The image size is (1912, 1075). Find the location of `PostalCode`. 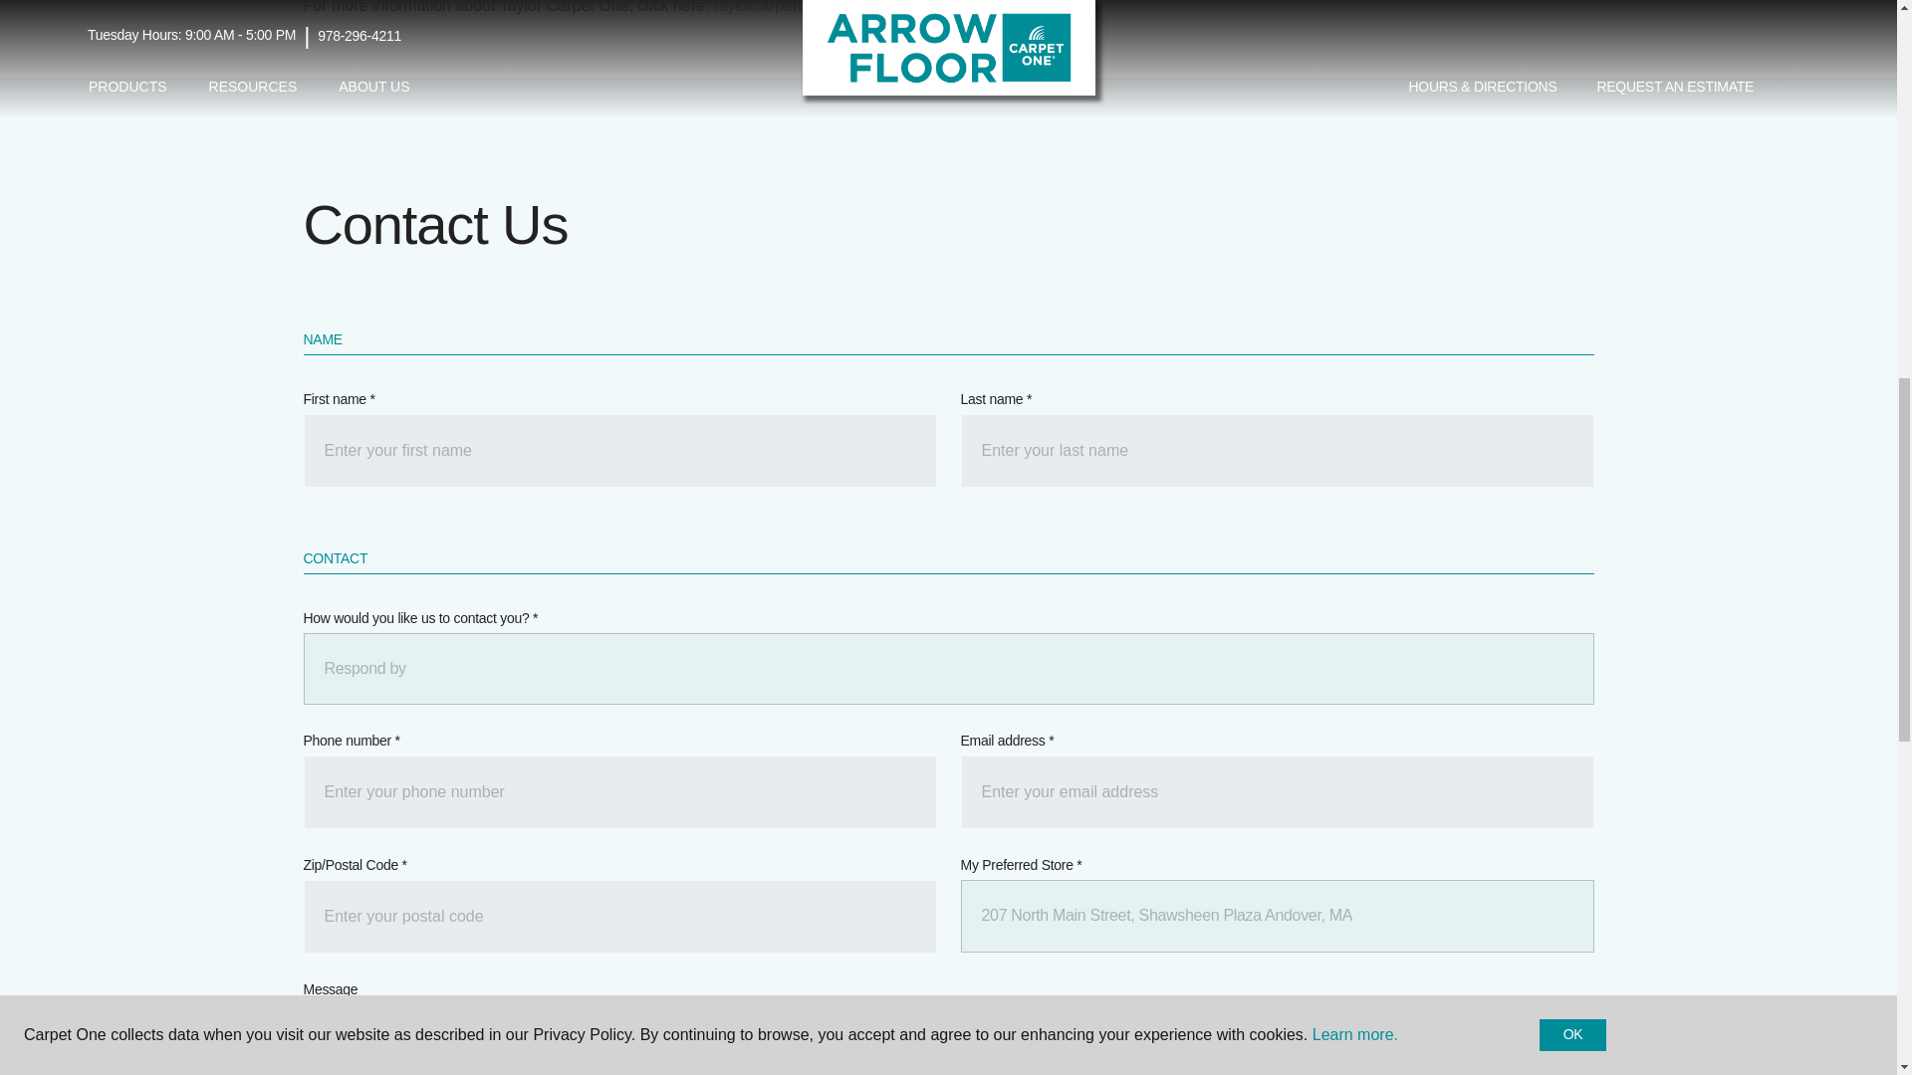

PostalCode is located at coordinates (619, 916).